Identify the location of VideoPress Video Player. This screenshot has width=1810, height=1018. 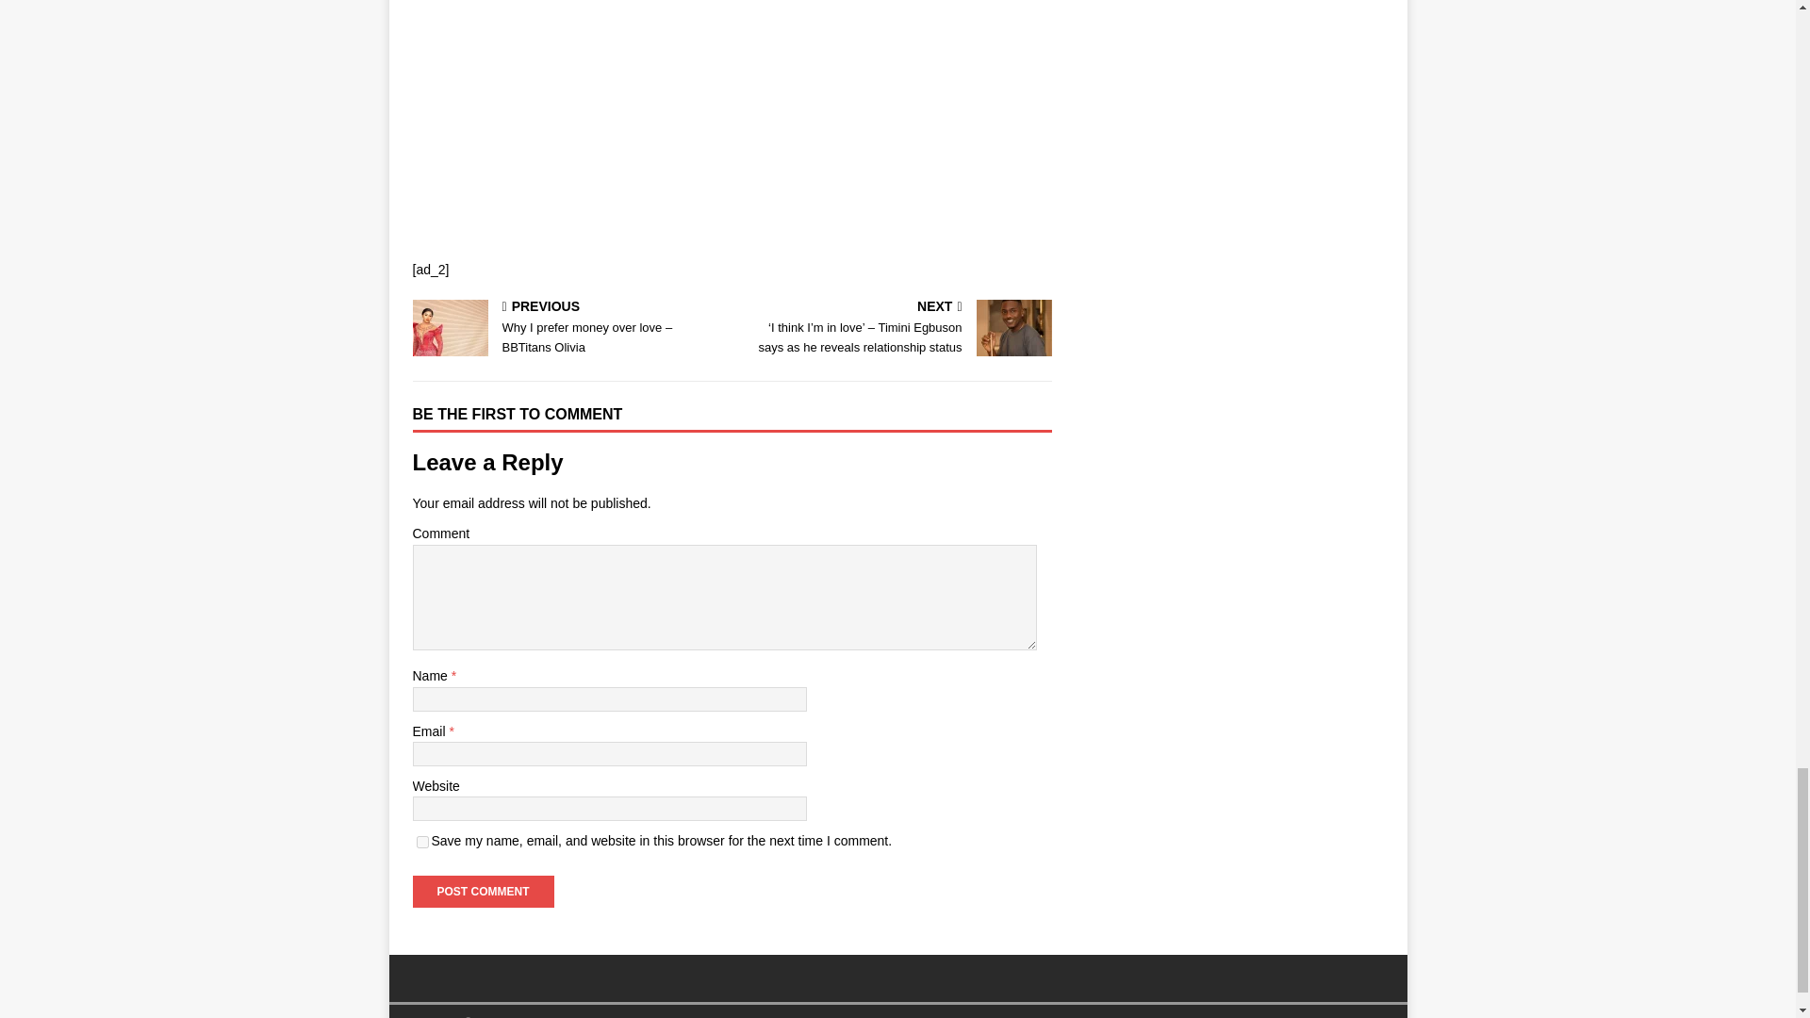
(583, 98).